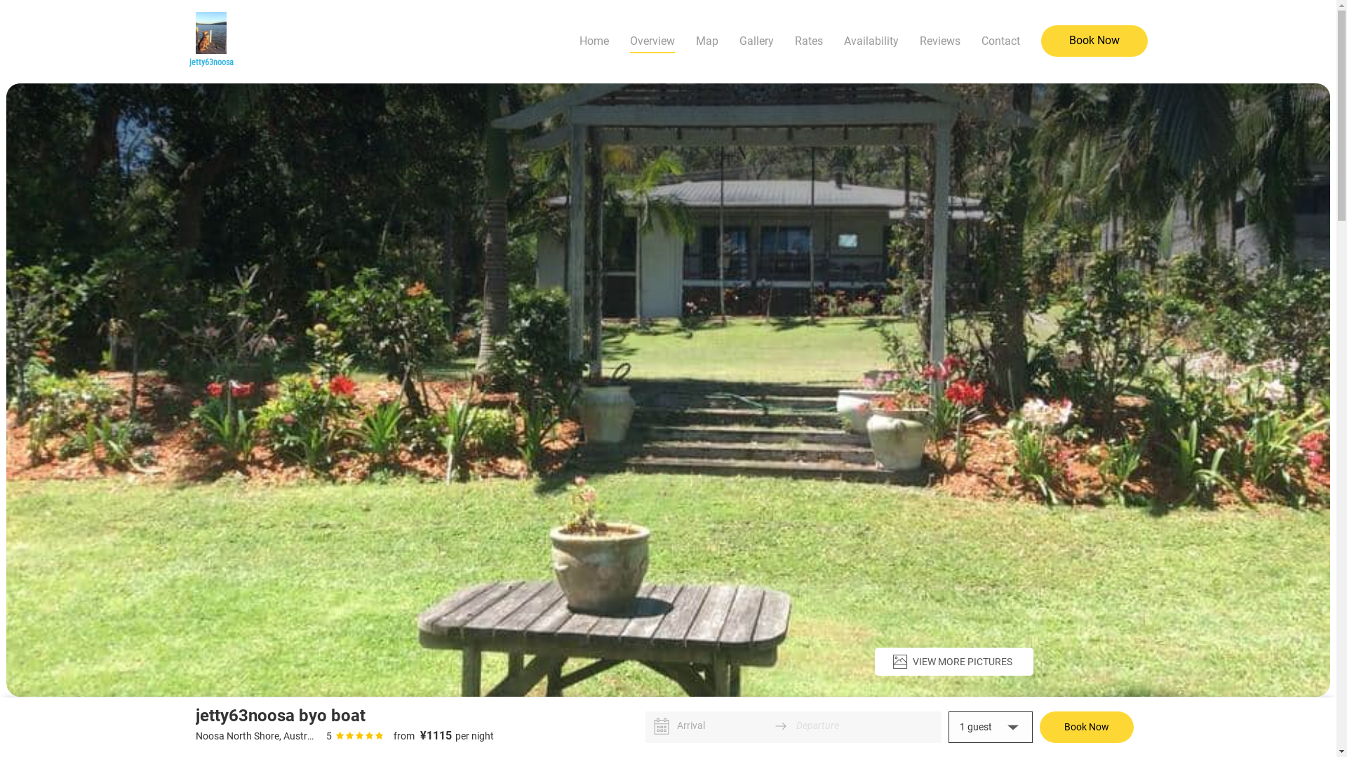 This screenshot has height=757, width=1347. I want to click on Home, so click(594, 41).